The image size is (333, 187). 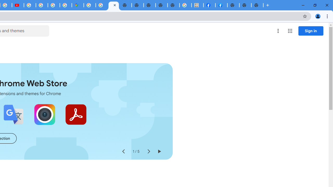 What do you see at coordinates (257, 5) in the screenshot?
I see `New Tab` at bounding box center [257, 5].